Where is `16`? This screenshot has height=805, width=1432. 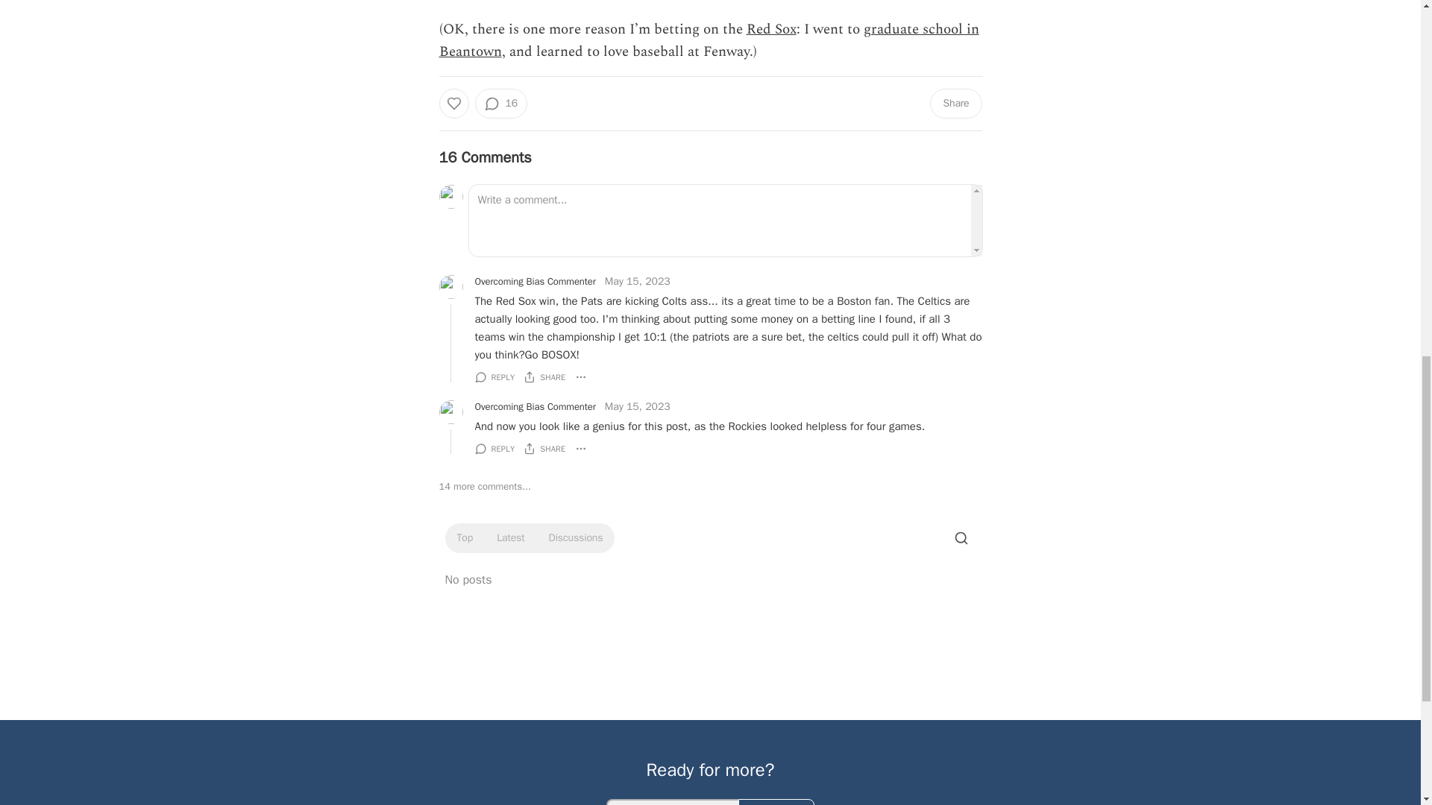
16 is located at coordinates (500, 103).